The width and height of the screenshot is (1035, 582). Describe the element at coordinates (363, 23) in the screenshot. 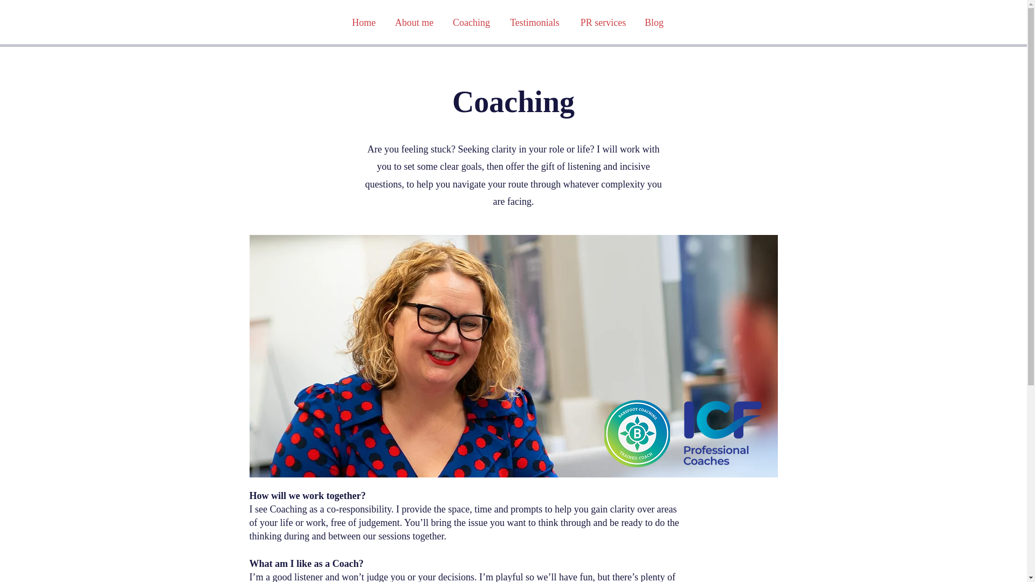

I see `Home` at that location.